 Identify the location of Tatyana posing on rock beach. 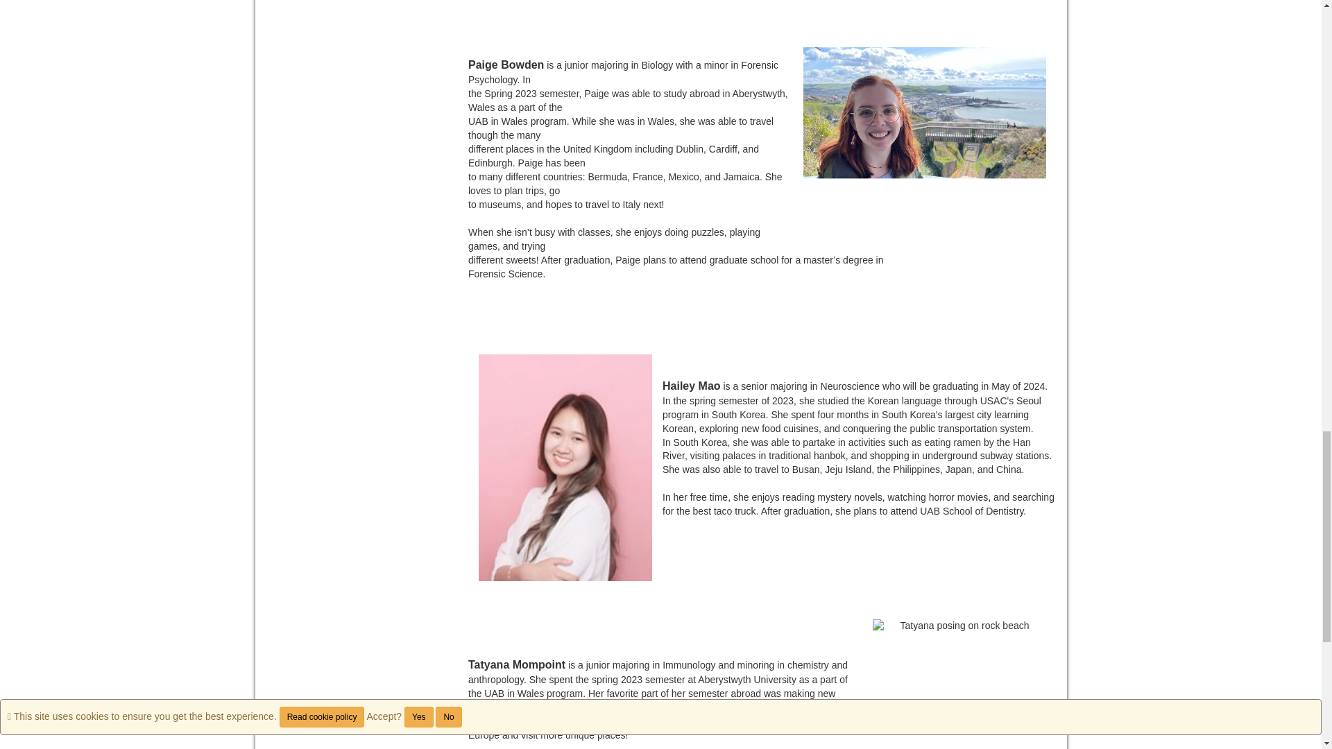
(959, 684).